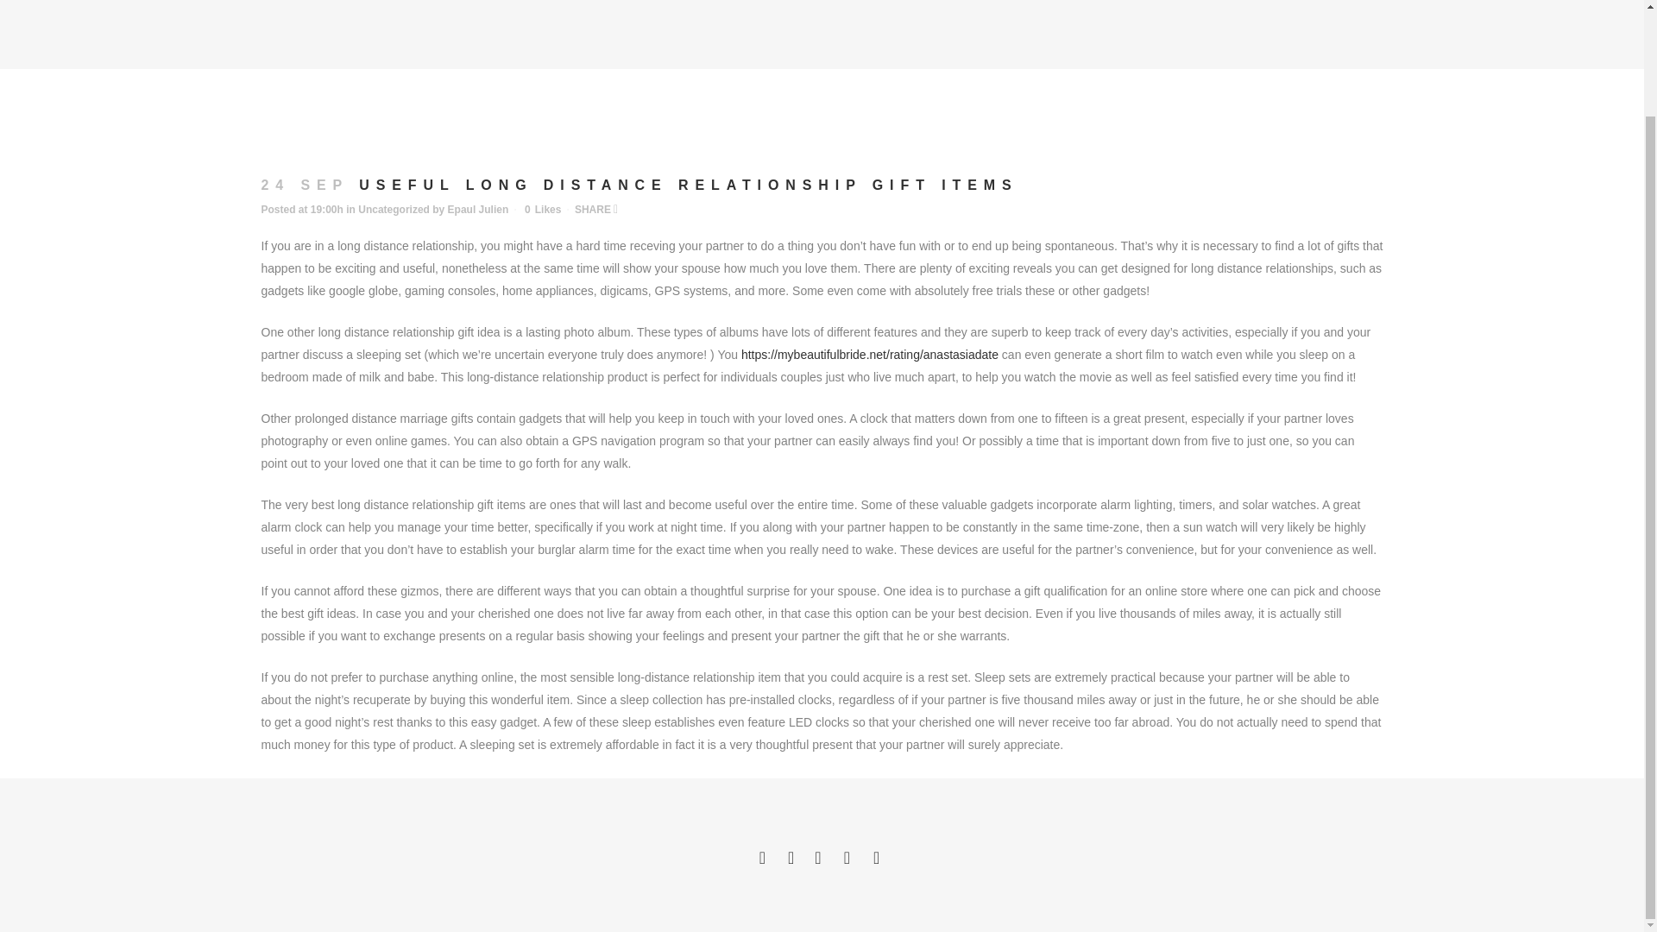 This screenshot has height=932, width=1657. Describe the element at coordinates (596, 209) in the screenshot. I see `SHARE` at that location.